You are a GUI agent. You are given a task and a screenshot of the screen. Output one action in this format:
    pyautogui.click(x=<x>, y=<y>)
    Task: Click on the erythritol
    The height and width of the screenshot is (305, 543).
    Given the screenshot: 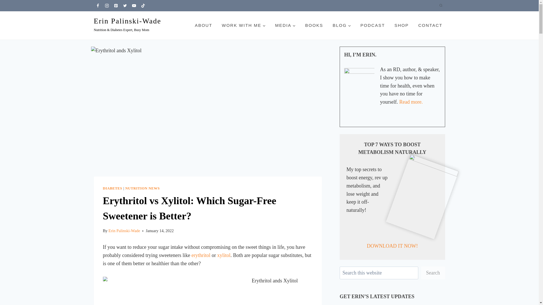 What is the action you would take?
    pyautogui.click(x=201, y=255)
    